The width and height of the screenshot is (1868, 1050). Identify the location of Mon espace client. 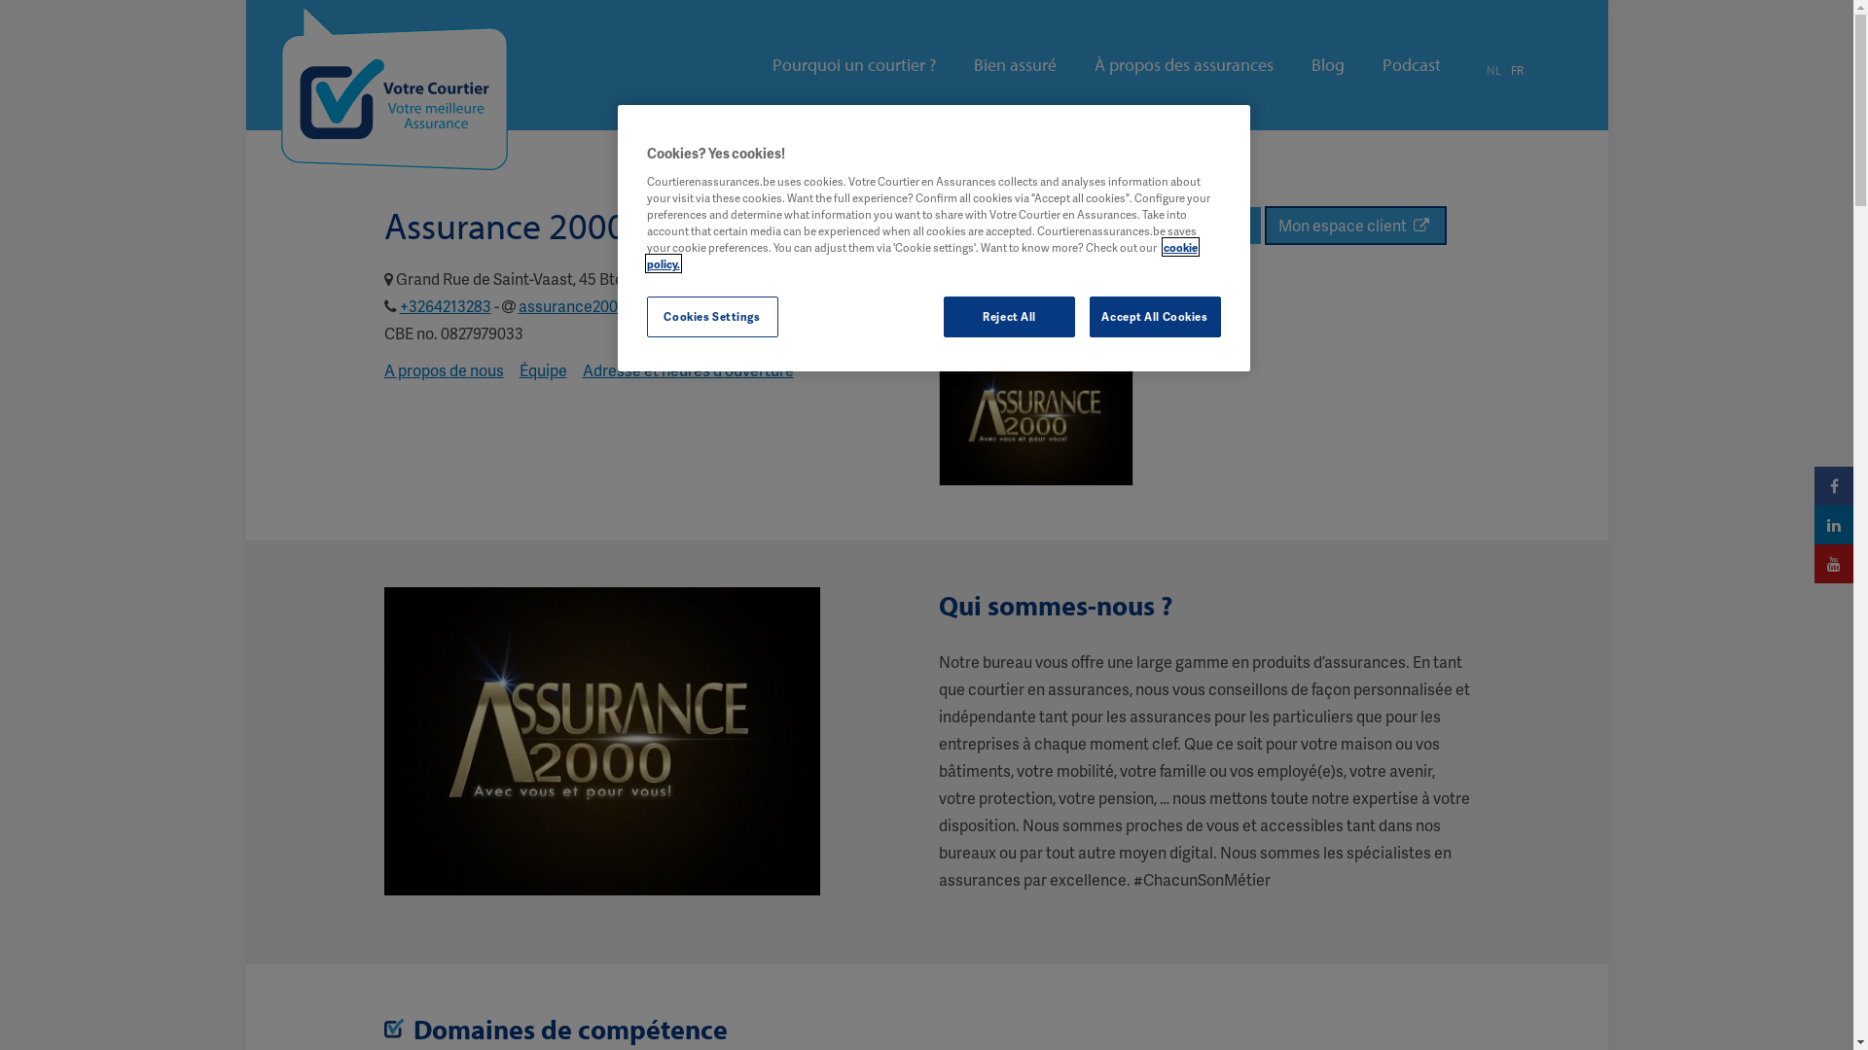
(1356, 226).